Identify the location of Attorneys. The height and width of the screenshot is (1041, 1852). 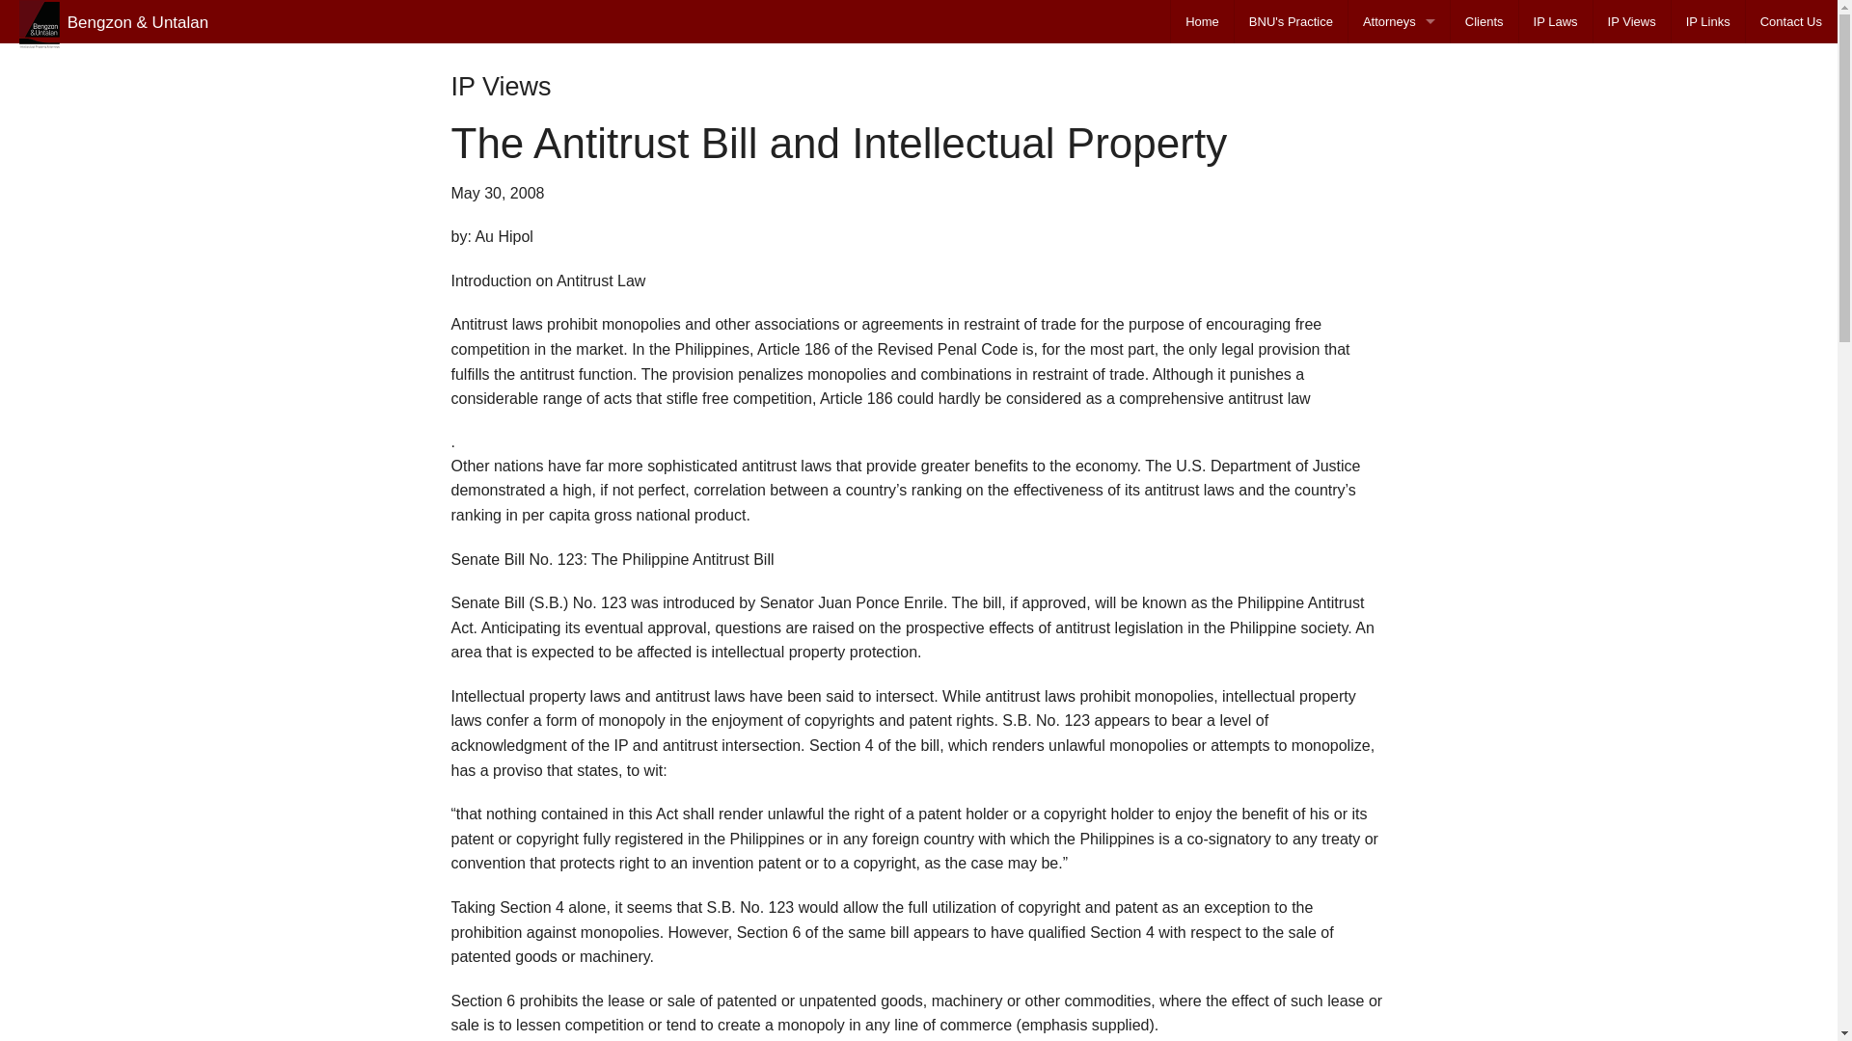
(1399, 21).